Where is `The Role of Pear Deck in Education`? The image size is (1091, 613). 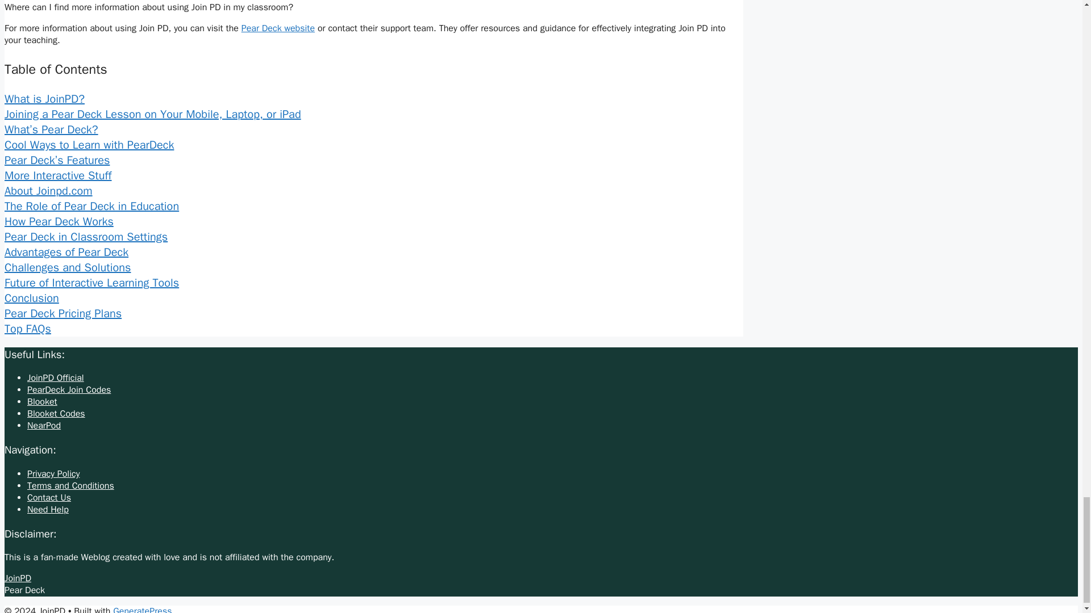
The Role of Pear Deck in Education is located at coordinates (91, 206).